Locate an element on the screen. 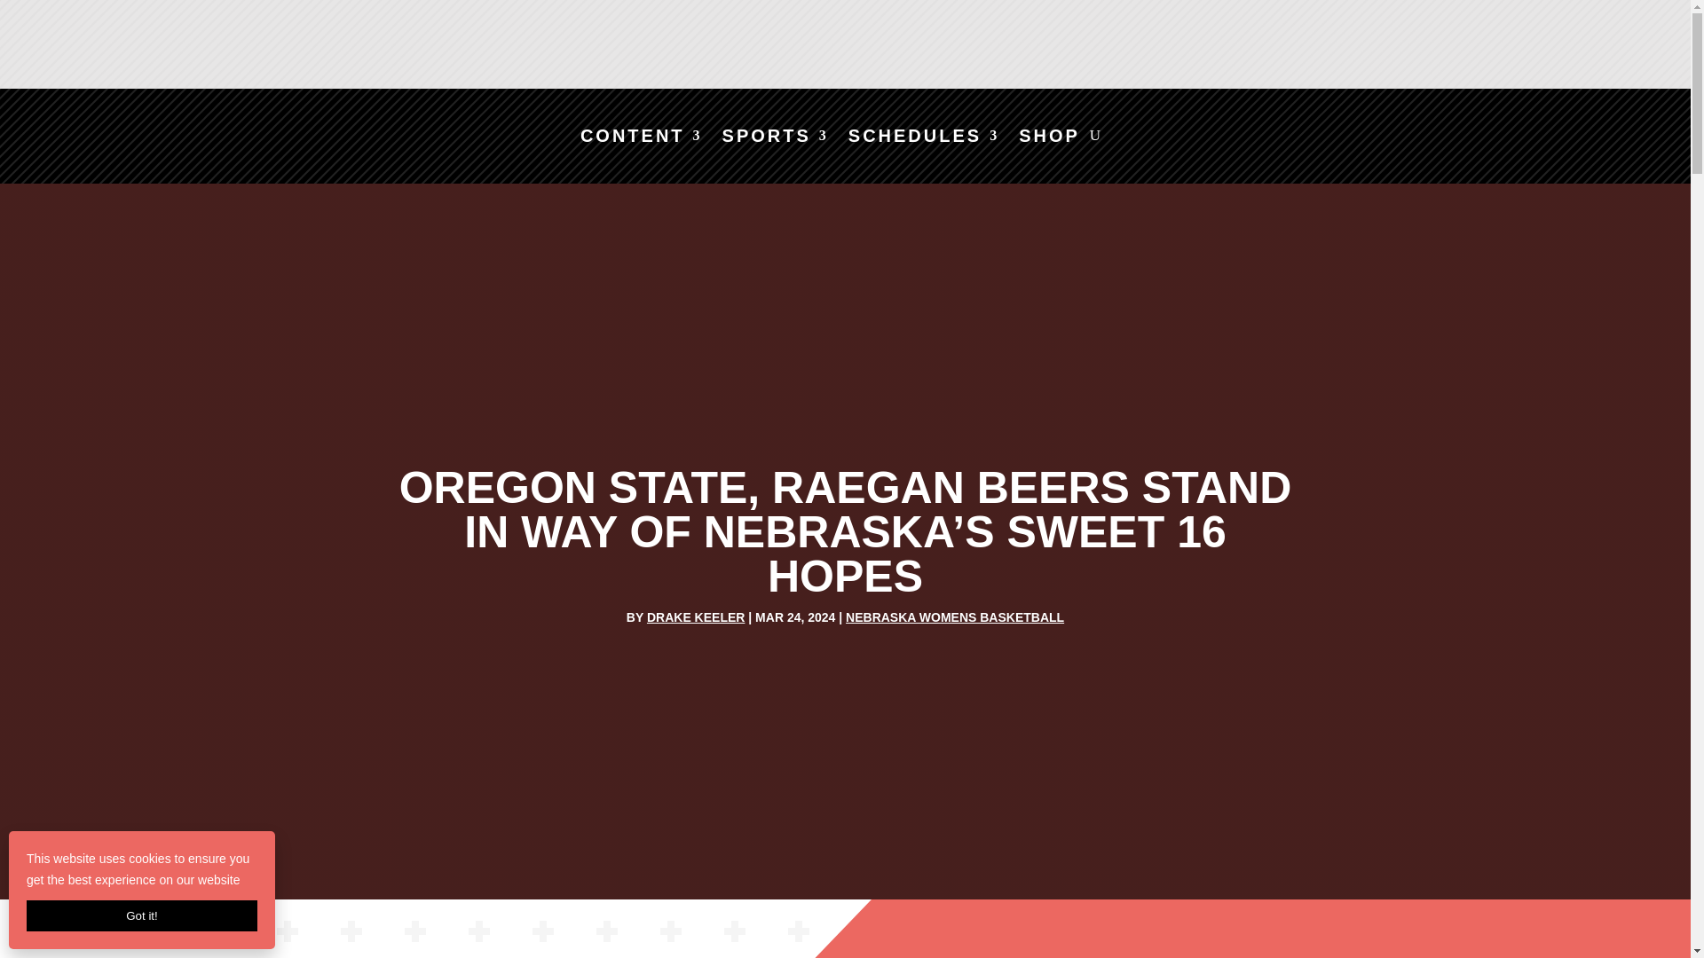 The image size is (1704, 958). NEB Preps is located at coordinates (1235, 48).